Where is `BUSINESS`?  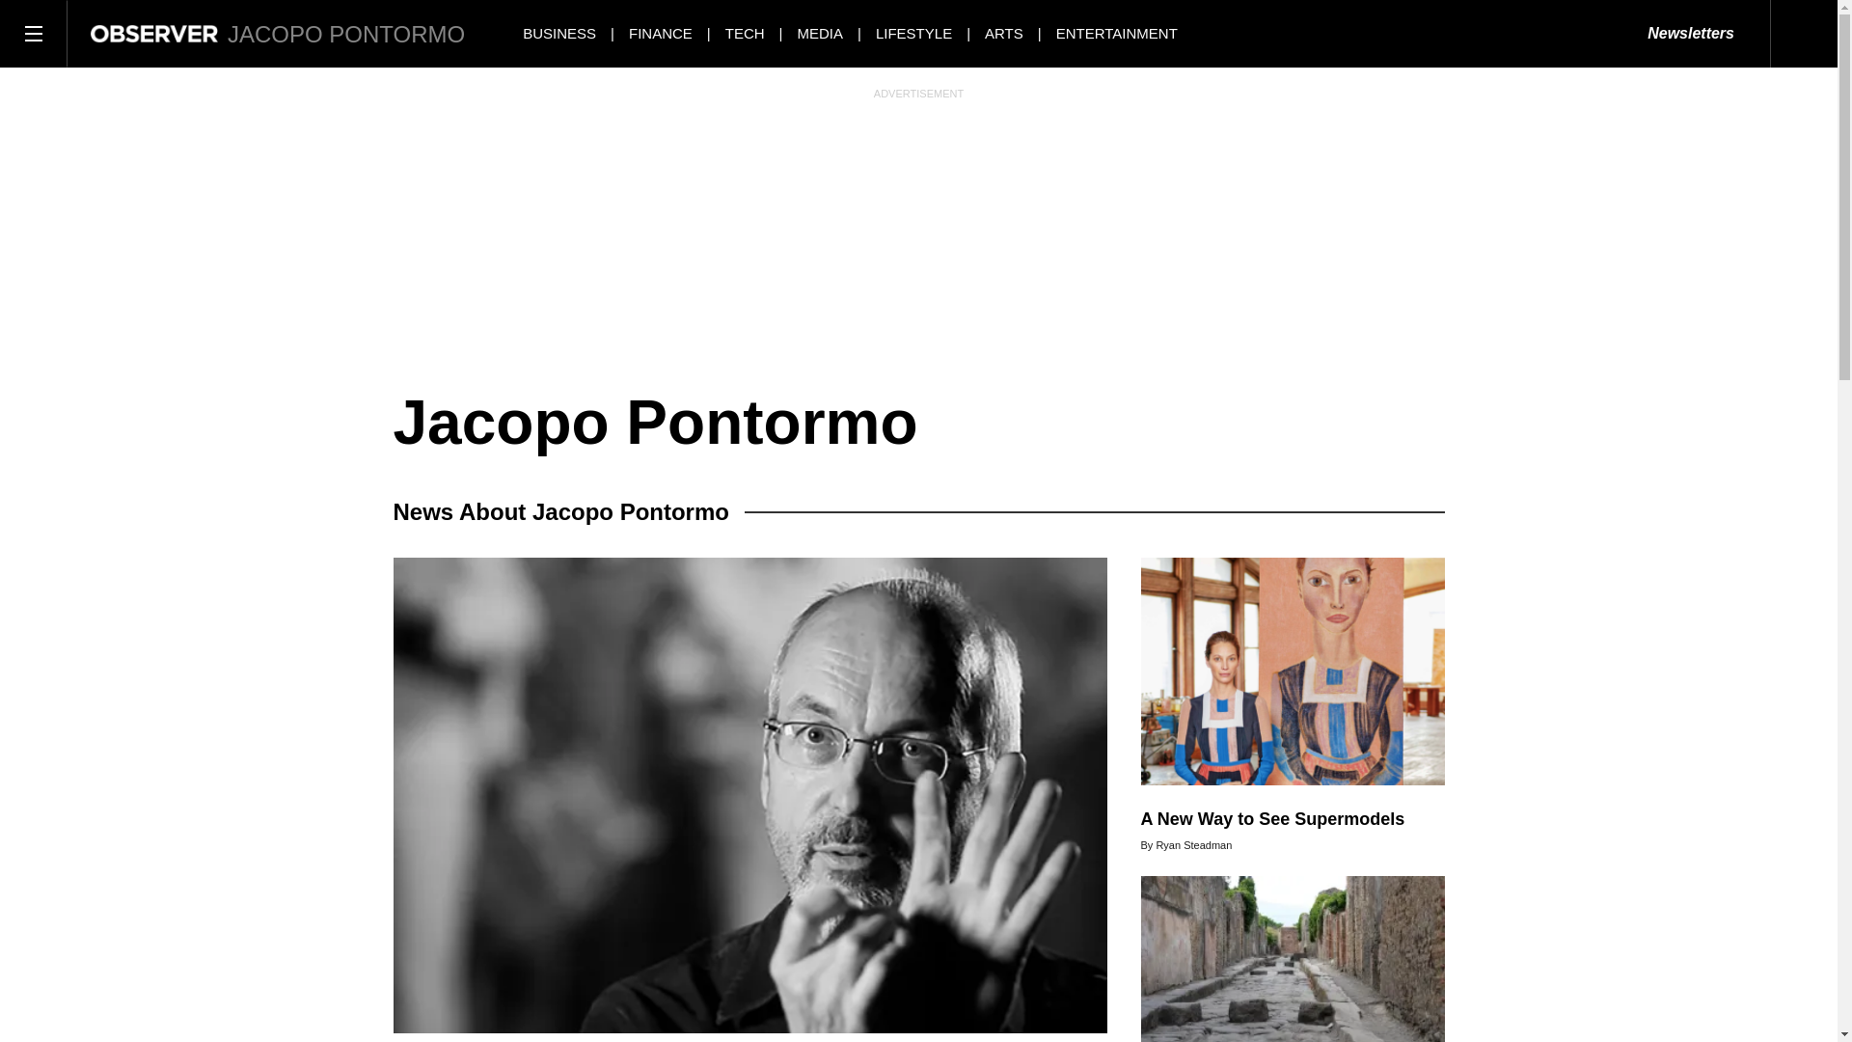 BUSINESS is located at coordinates (559, 33).